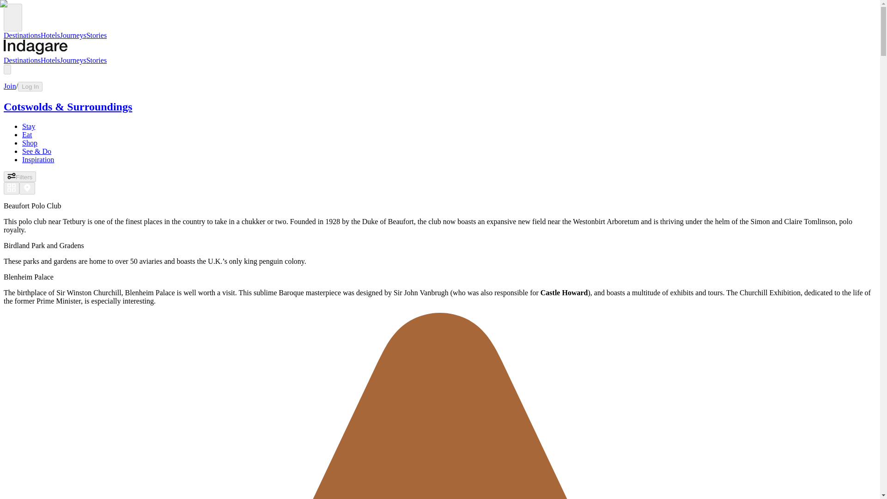 The width and height of the screenshot is (887, 499). What do you see at coordinates (50, 35) in the screenshot?
I see `Hotels` at bounding box center [50, 35].